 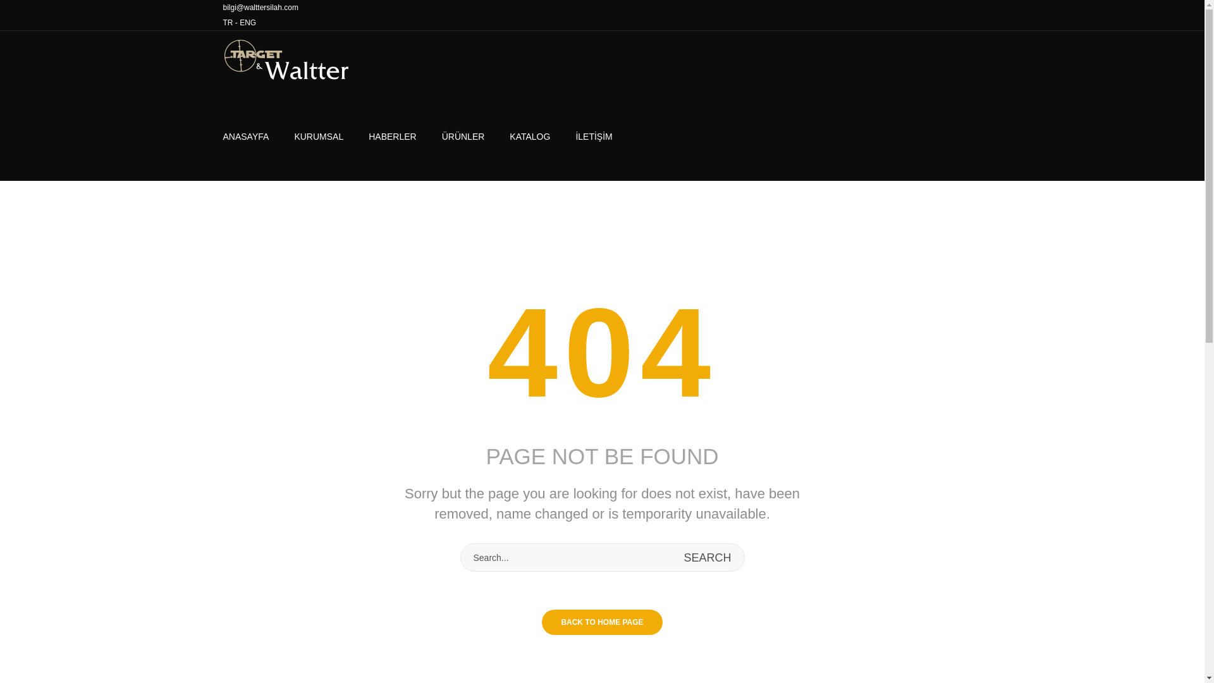 I want to click on SEARCH, so click(x=707, y=557).